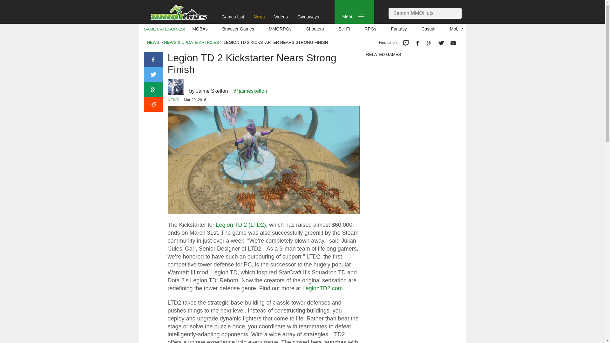 The image size is (610, 343). Describe the element at coordinates (361, 17) in the screenshot. I see `Main Menu` at that location.